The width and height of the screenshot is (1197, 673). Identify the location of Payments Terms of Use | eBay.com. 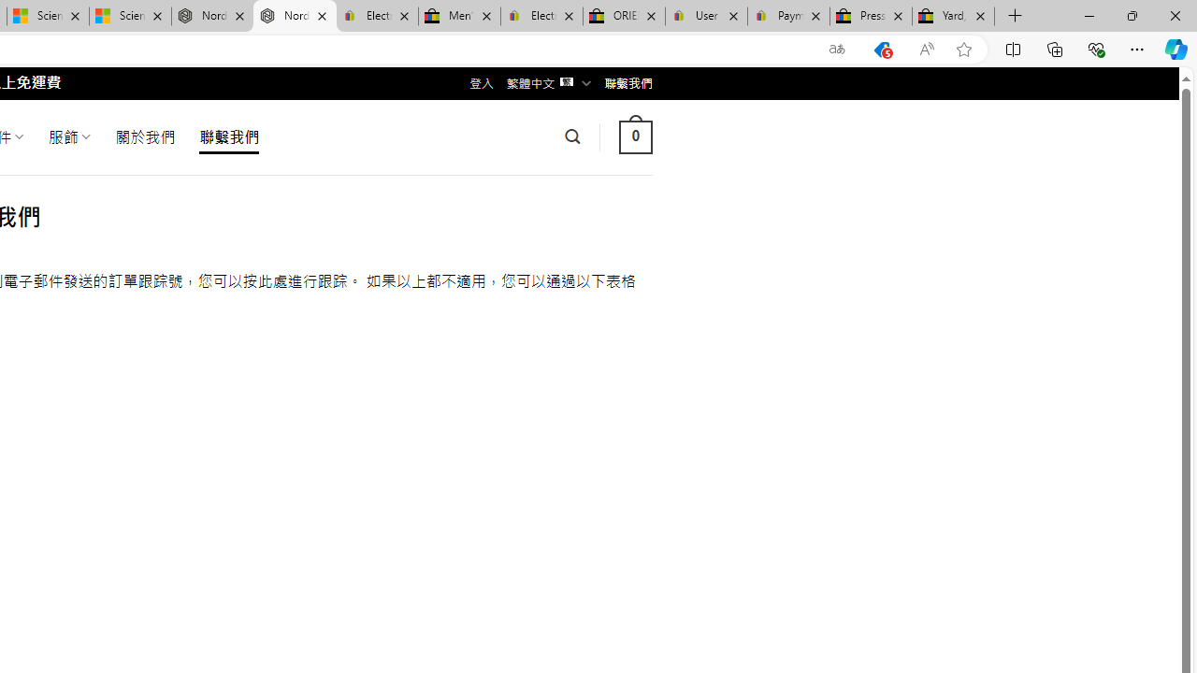
(789, 17).